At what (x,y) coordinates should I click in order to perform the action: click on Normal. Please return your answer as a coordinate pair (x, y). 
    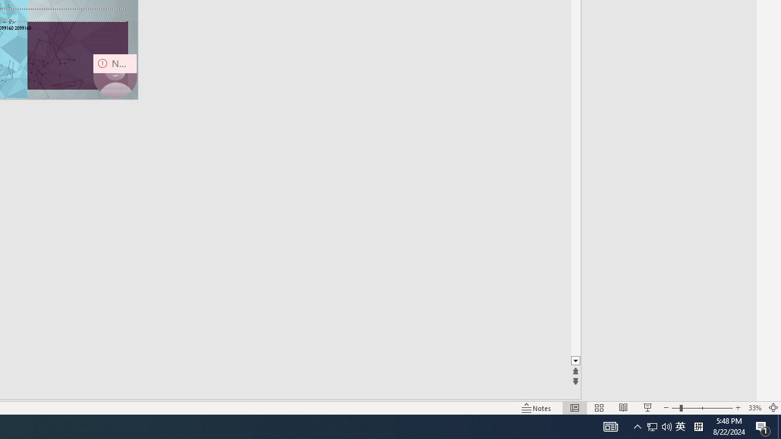
    Looking at the image, I should click on (575, 407).